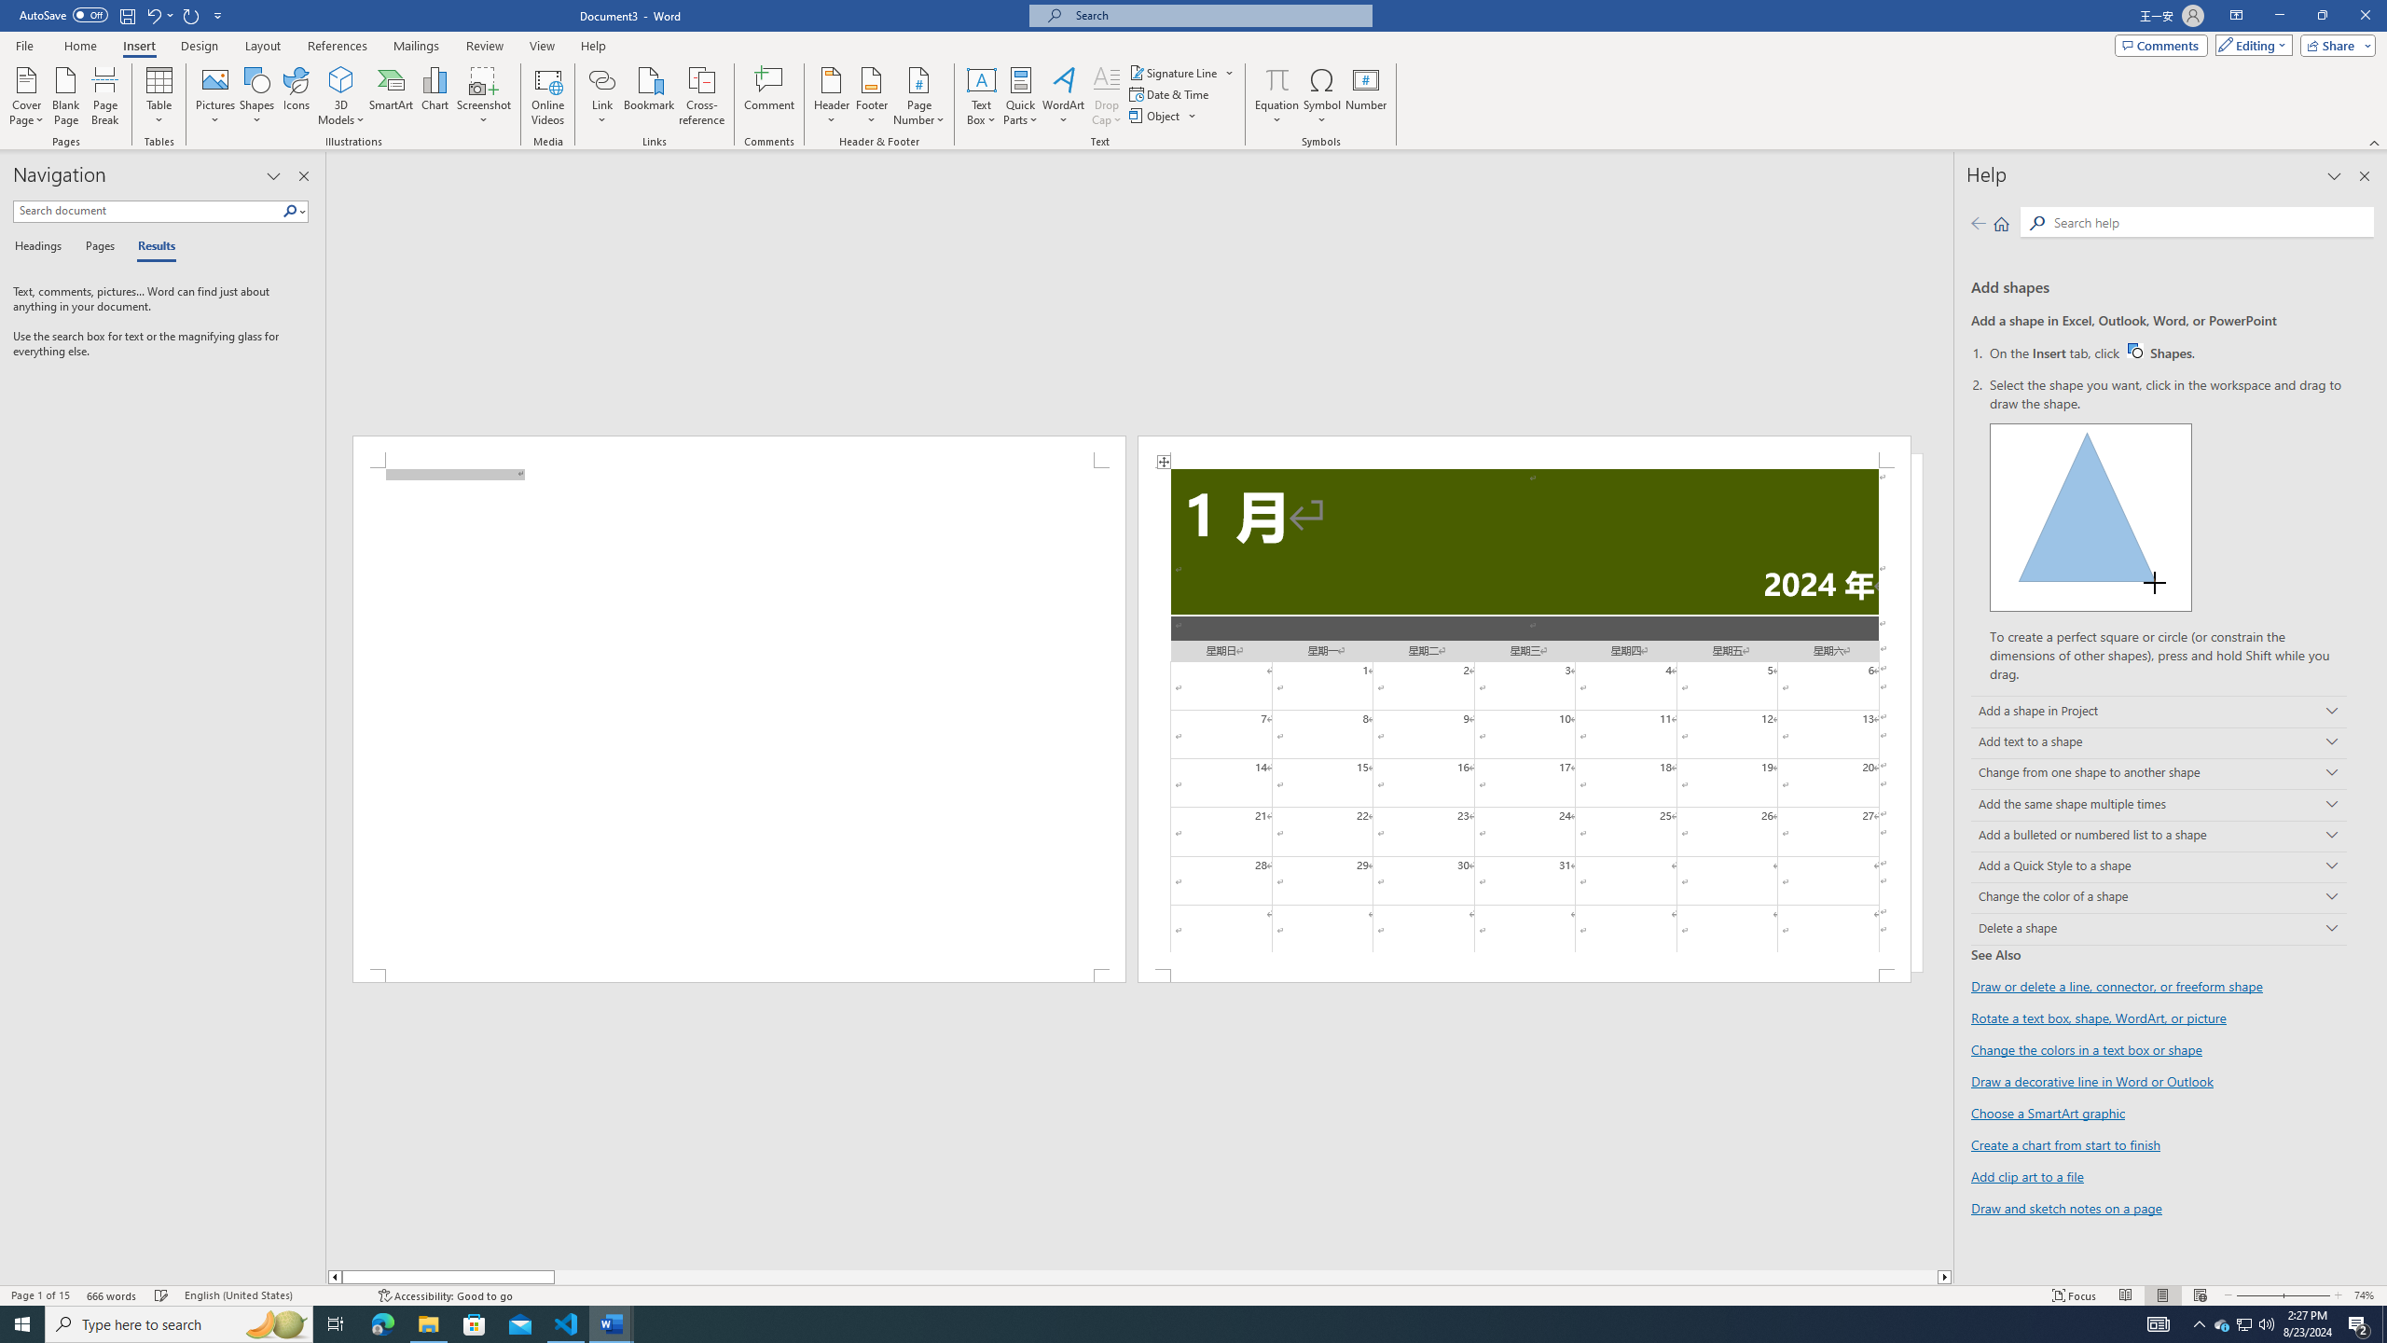  What do you see at coordinates (153, 15) in the screenshot?
I see `Undo New Page` at bounding box center [153, 15].